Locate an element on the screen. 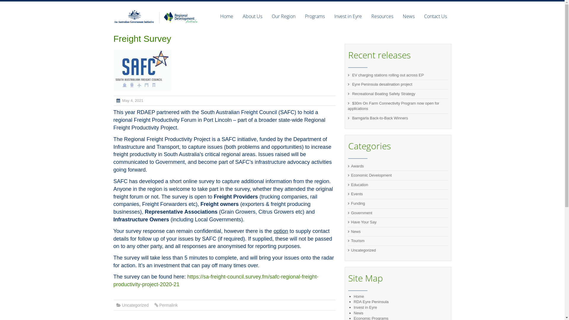 The width and height of the screenshot is (569, 320). News is located at coordinates (359, 313).